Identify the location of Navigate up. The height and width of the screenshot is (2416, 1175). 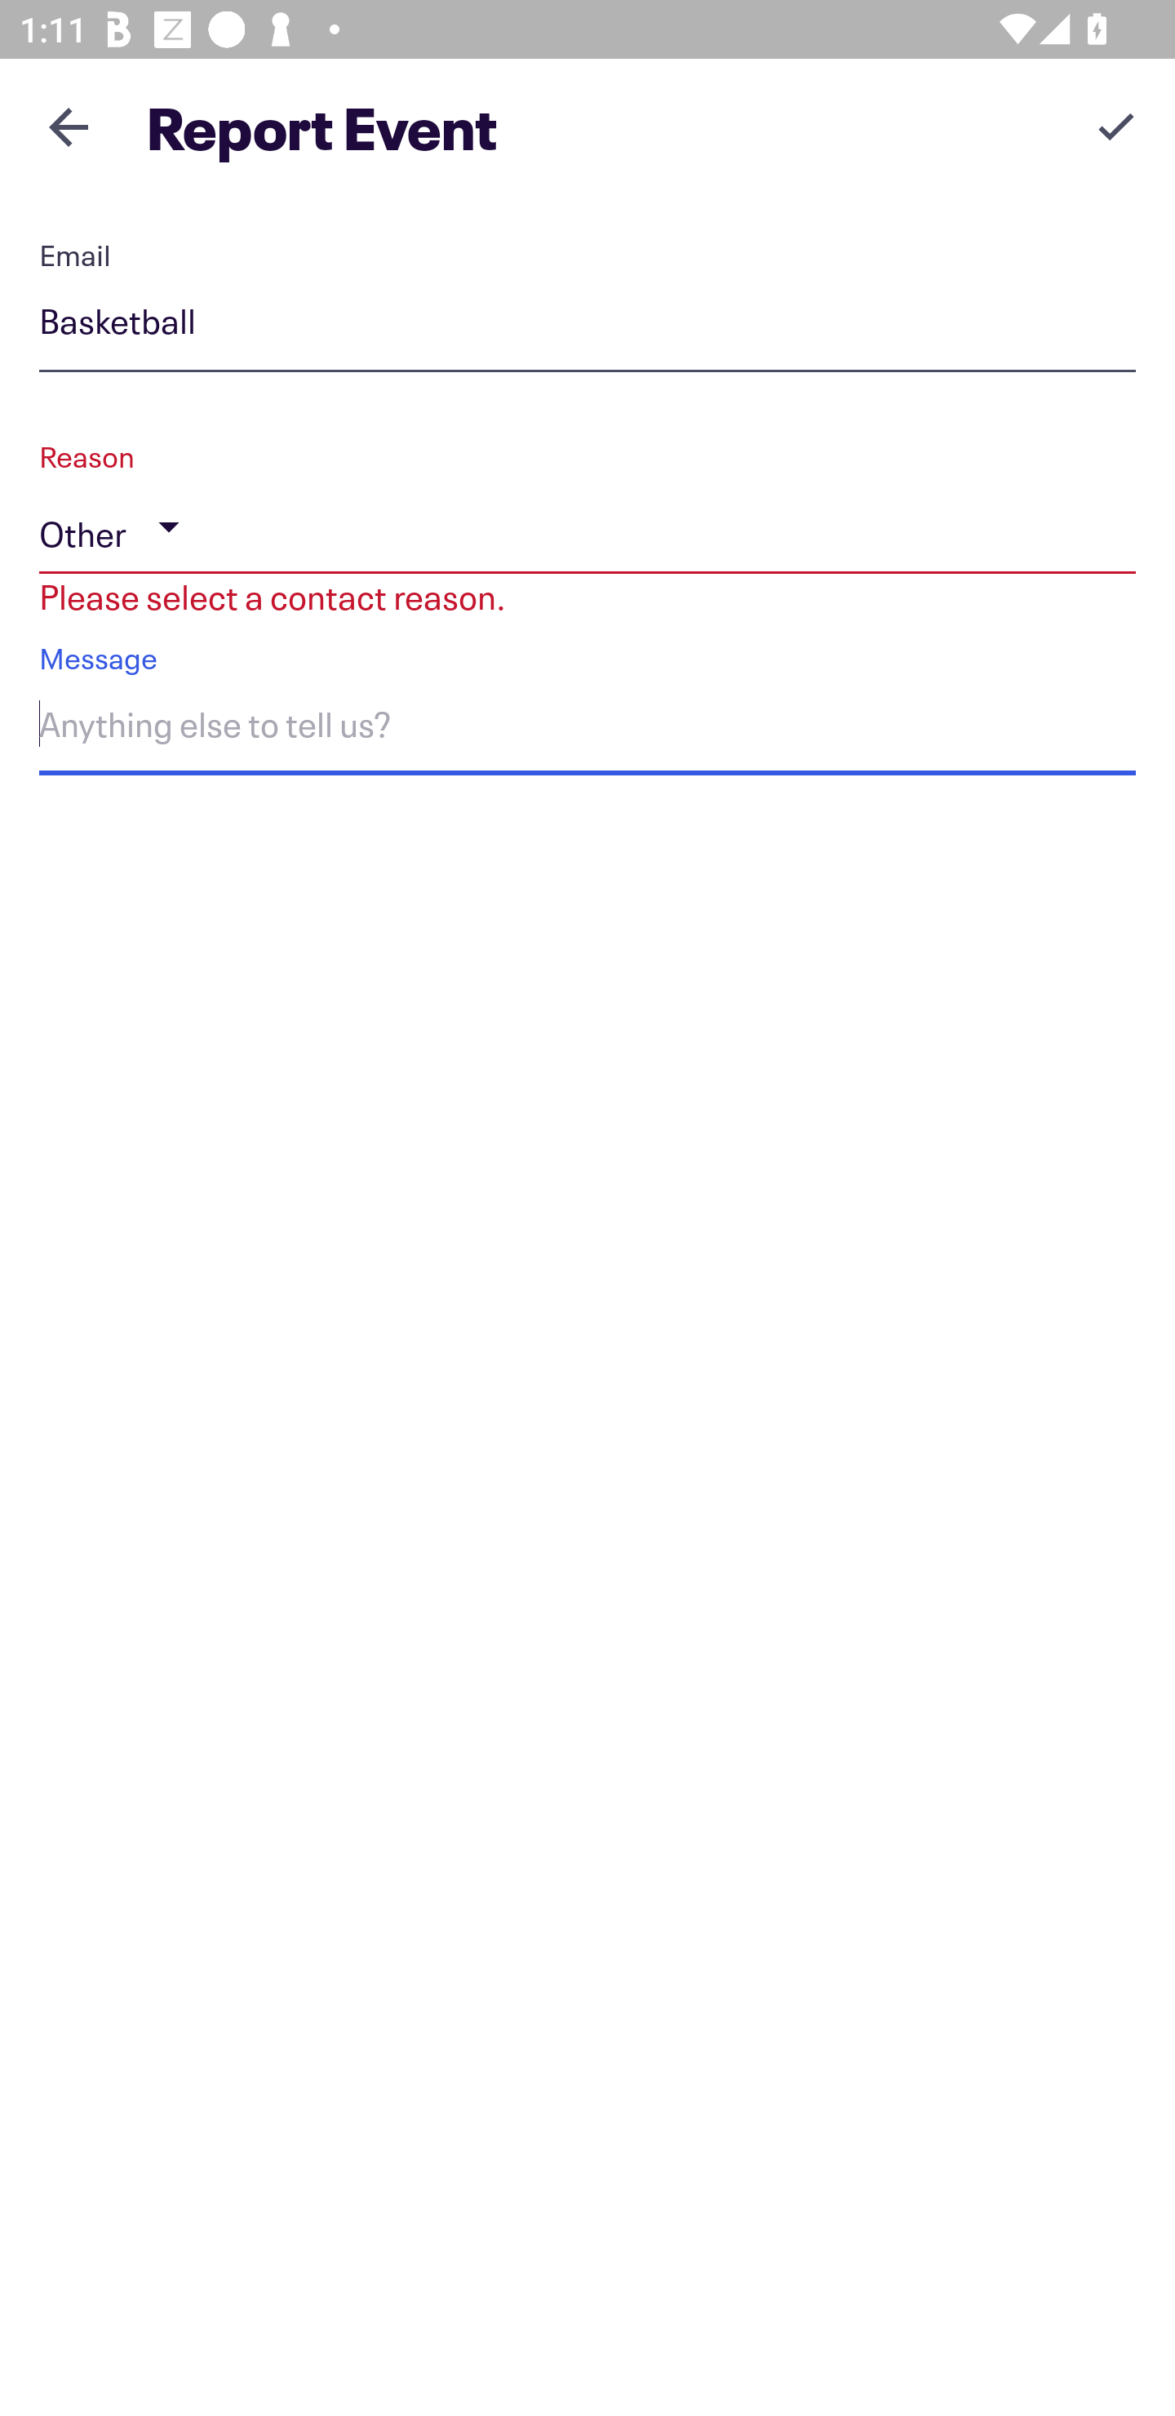
(69, 127).